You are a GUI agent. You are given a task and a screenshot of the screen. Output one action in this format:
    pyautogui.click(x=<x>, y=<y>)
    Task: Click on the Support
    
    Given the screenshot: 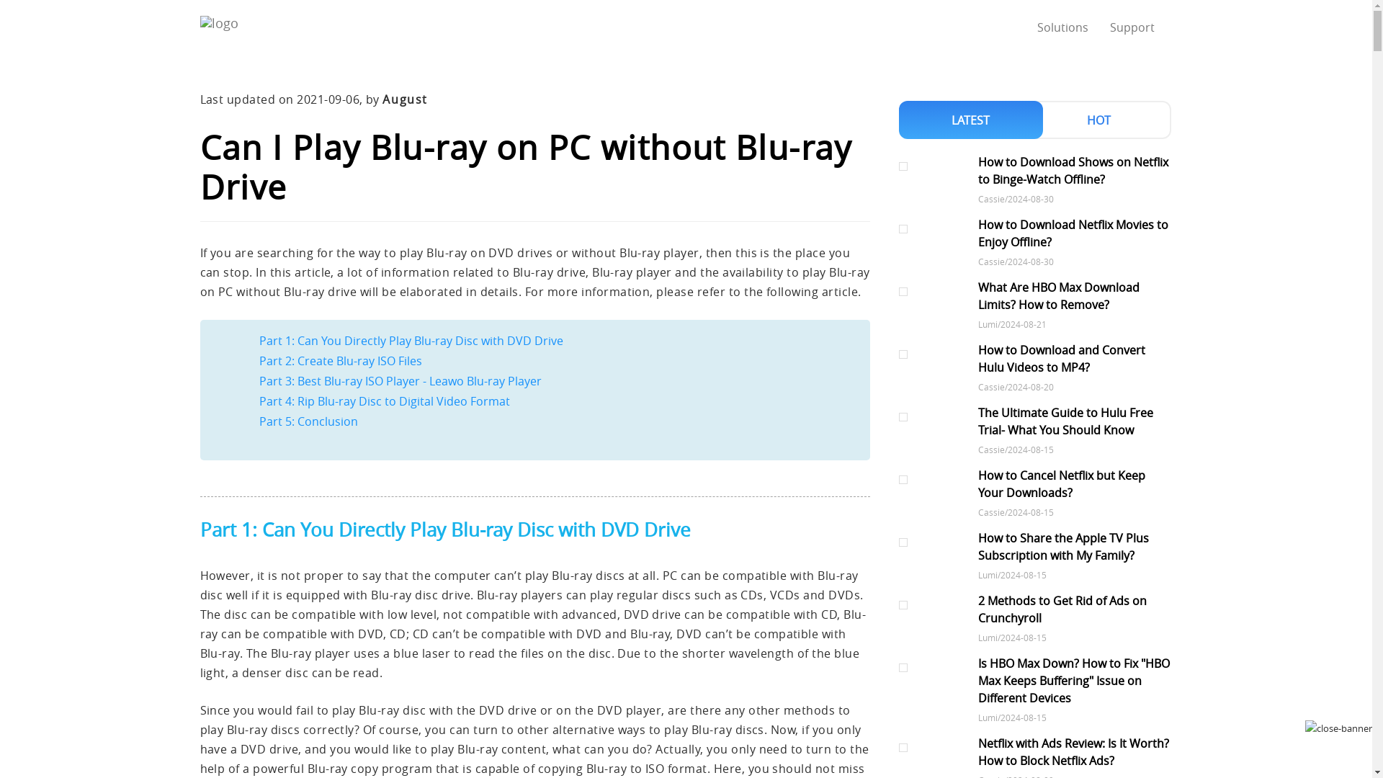 What is the action you would take?
    pyautogui.click(x=1131, y=27)
    